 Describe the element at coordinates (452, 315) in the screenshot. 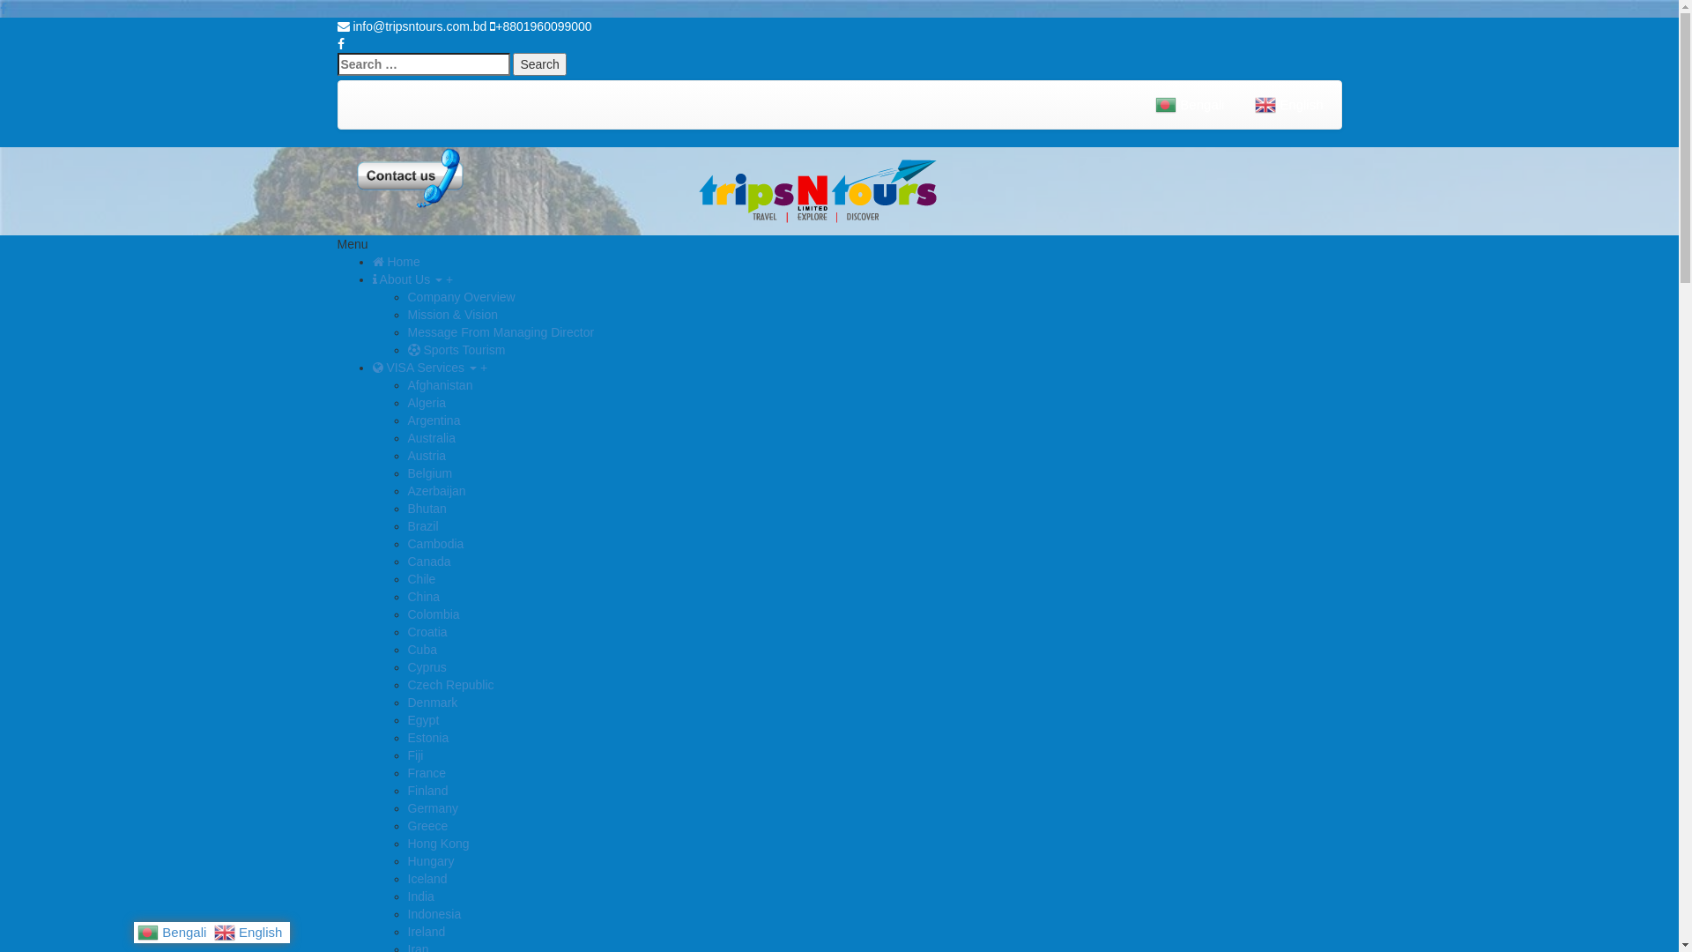

I see `Mission & Vision` at that location.